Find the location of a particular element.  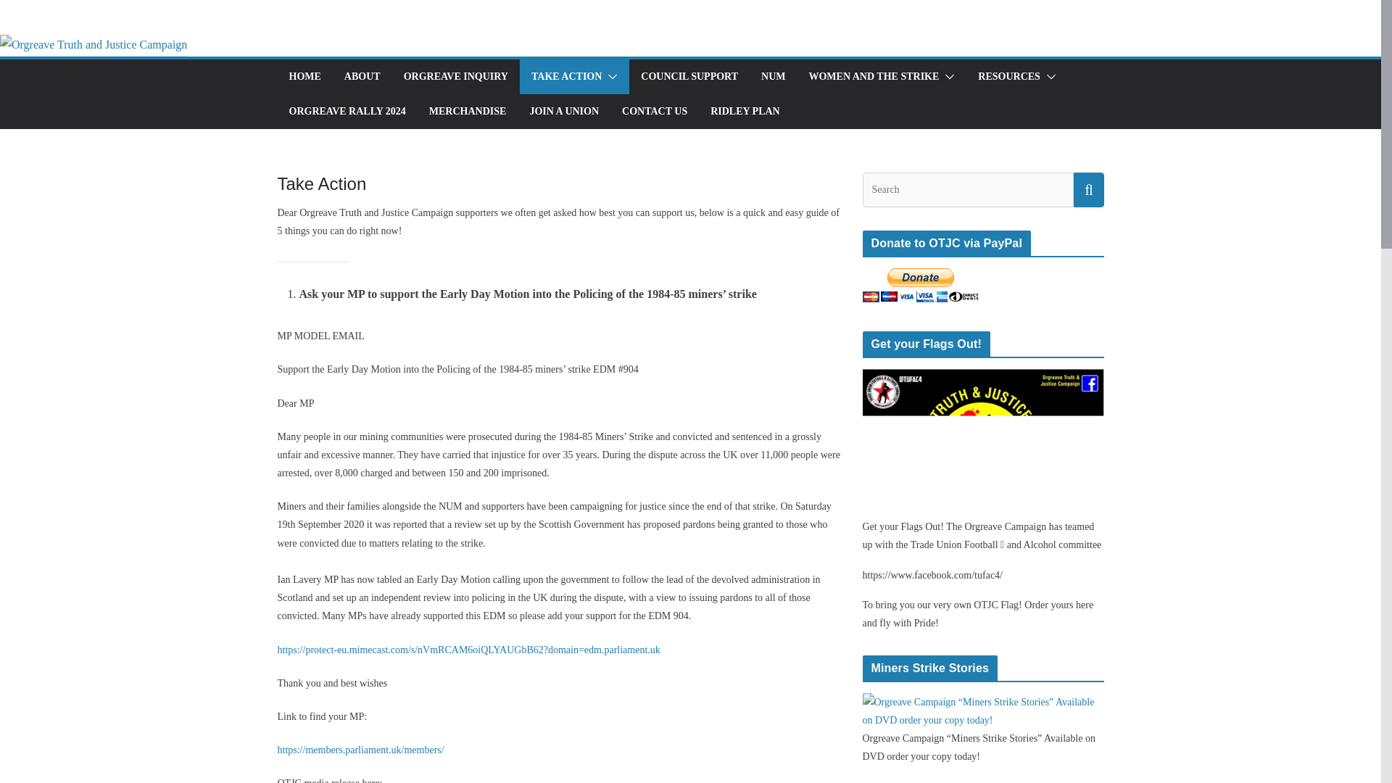

PayPal - The safer, easier way to pay online! is located at coordinates (921, 285).